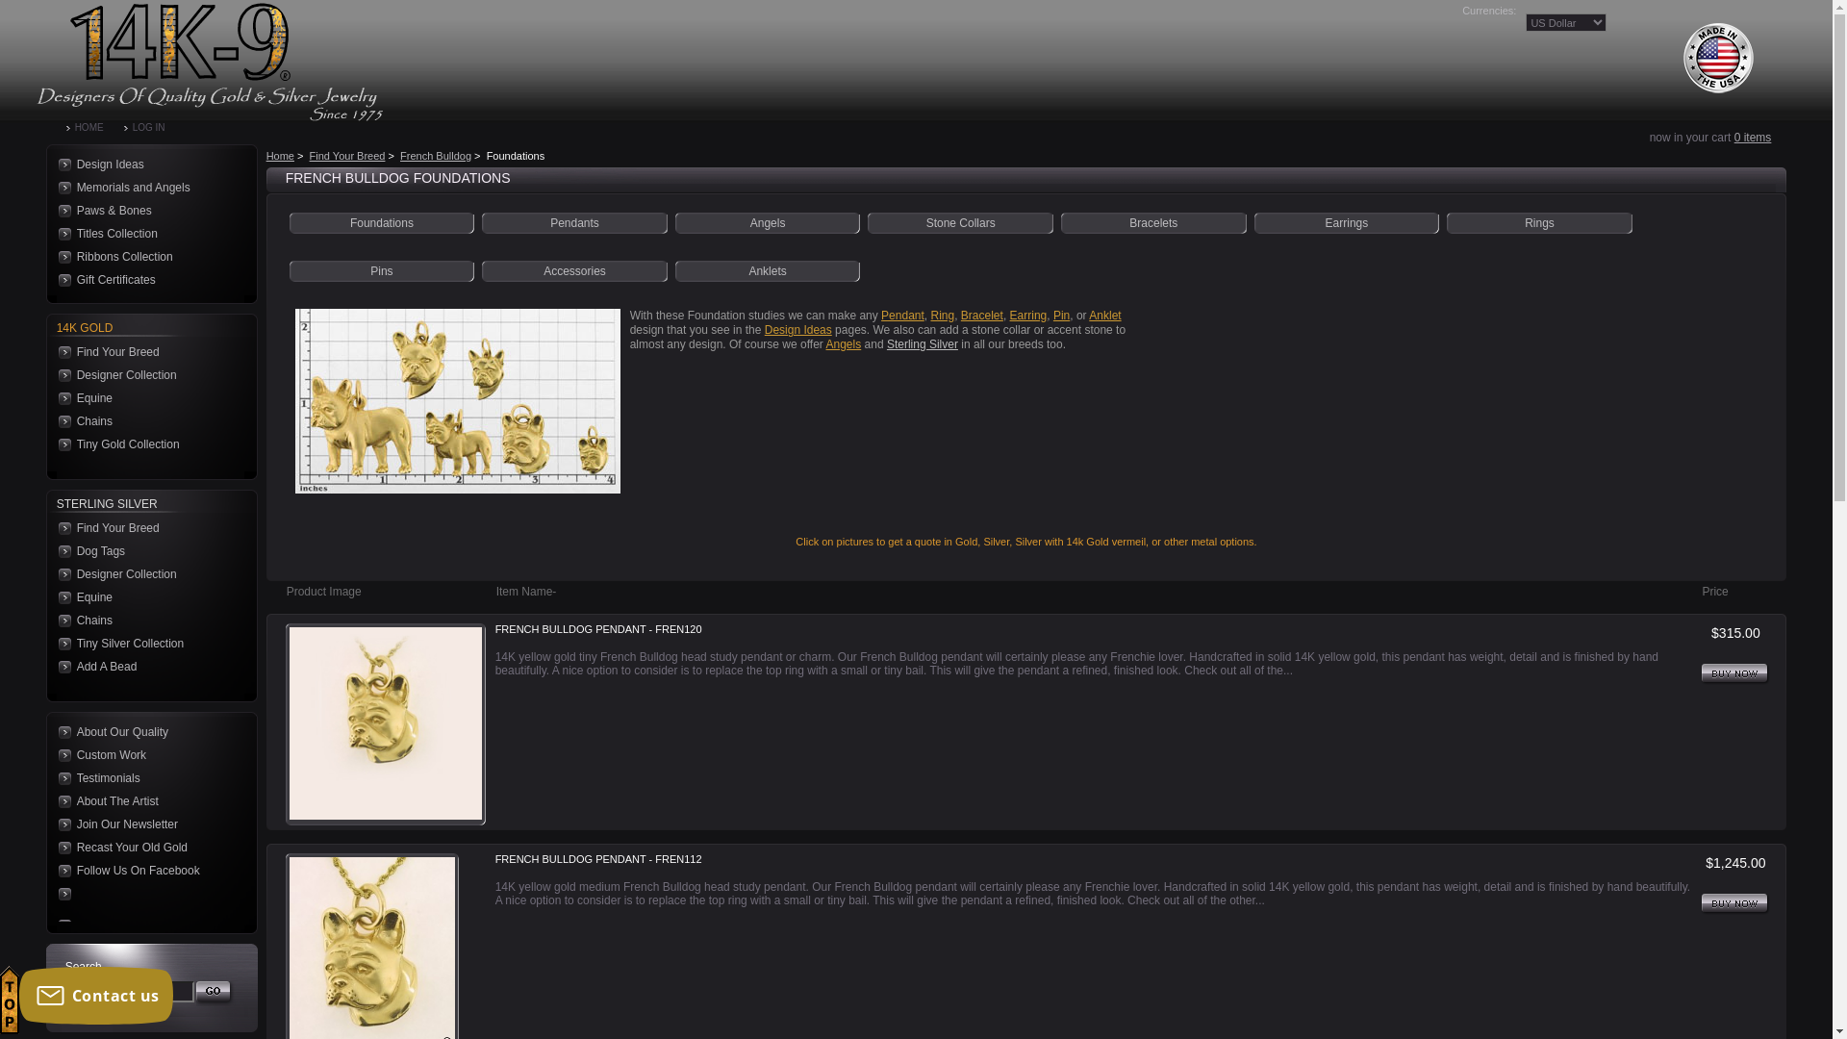  What do you see at coordinates (1153, 223) in the screenshot?
I see `Bracelets` at bounding box center [1153, 223].